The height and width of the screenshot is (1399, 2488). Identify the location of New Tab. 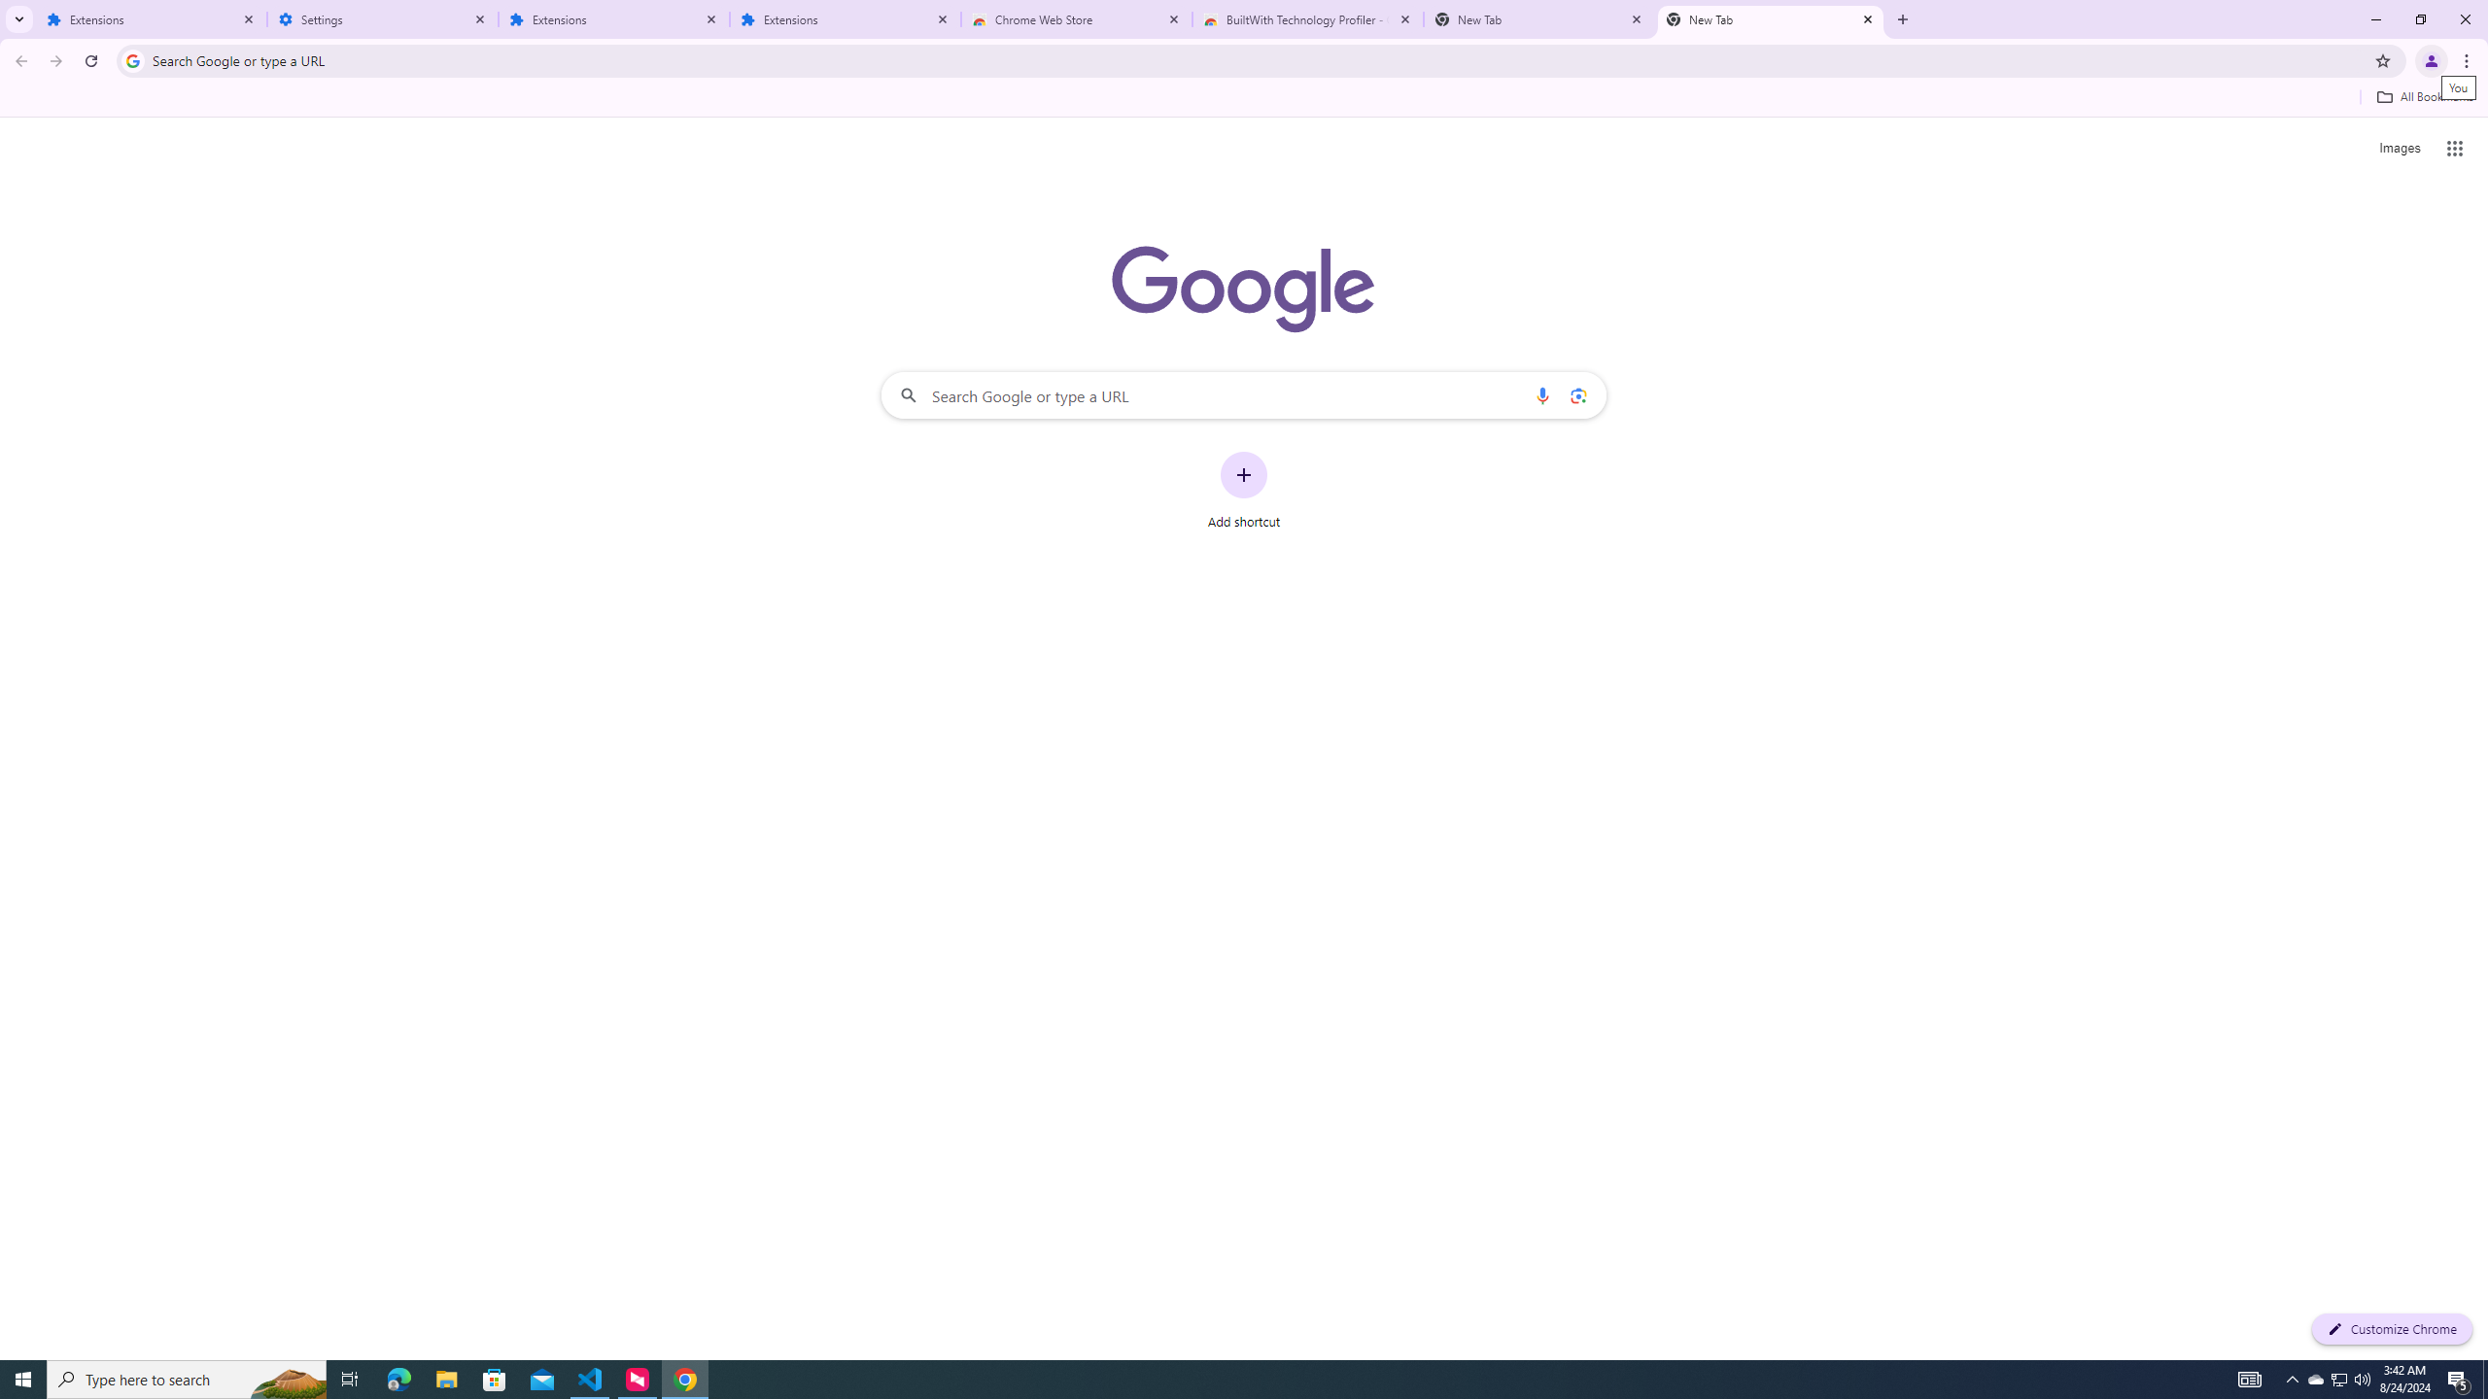
(1771, 19).